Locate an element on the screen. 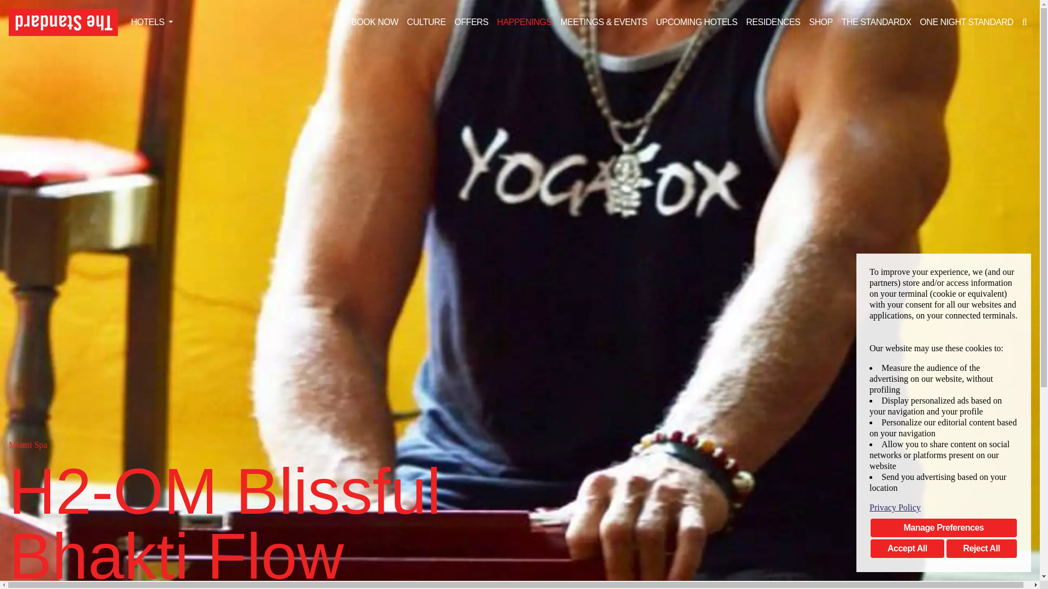 This screenshot has width=1048, height=589. Reject All is located at coordinates (981, 549).